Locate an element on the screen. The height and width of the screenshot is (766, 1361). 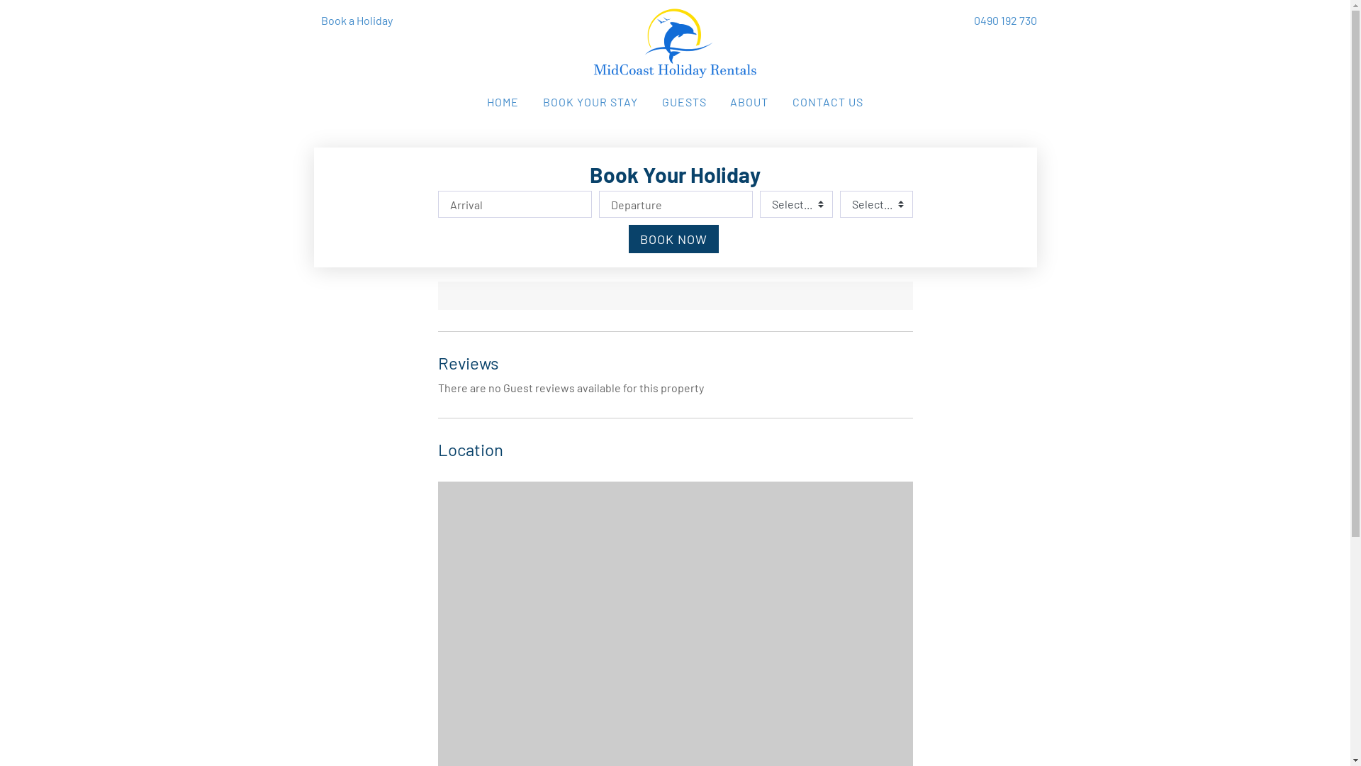
0490 192 730 is located at coordinates (1005, 21).